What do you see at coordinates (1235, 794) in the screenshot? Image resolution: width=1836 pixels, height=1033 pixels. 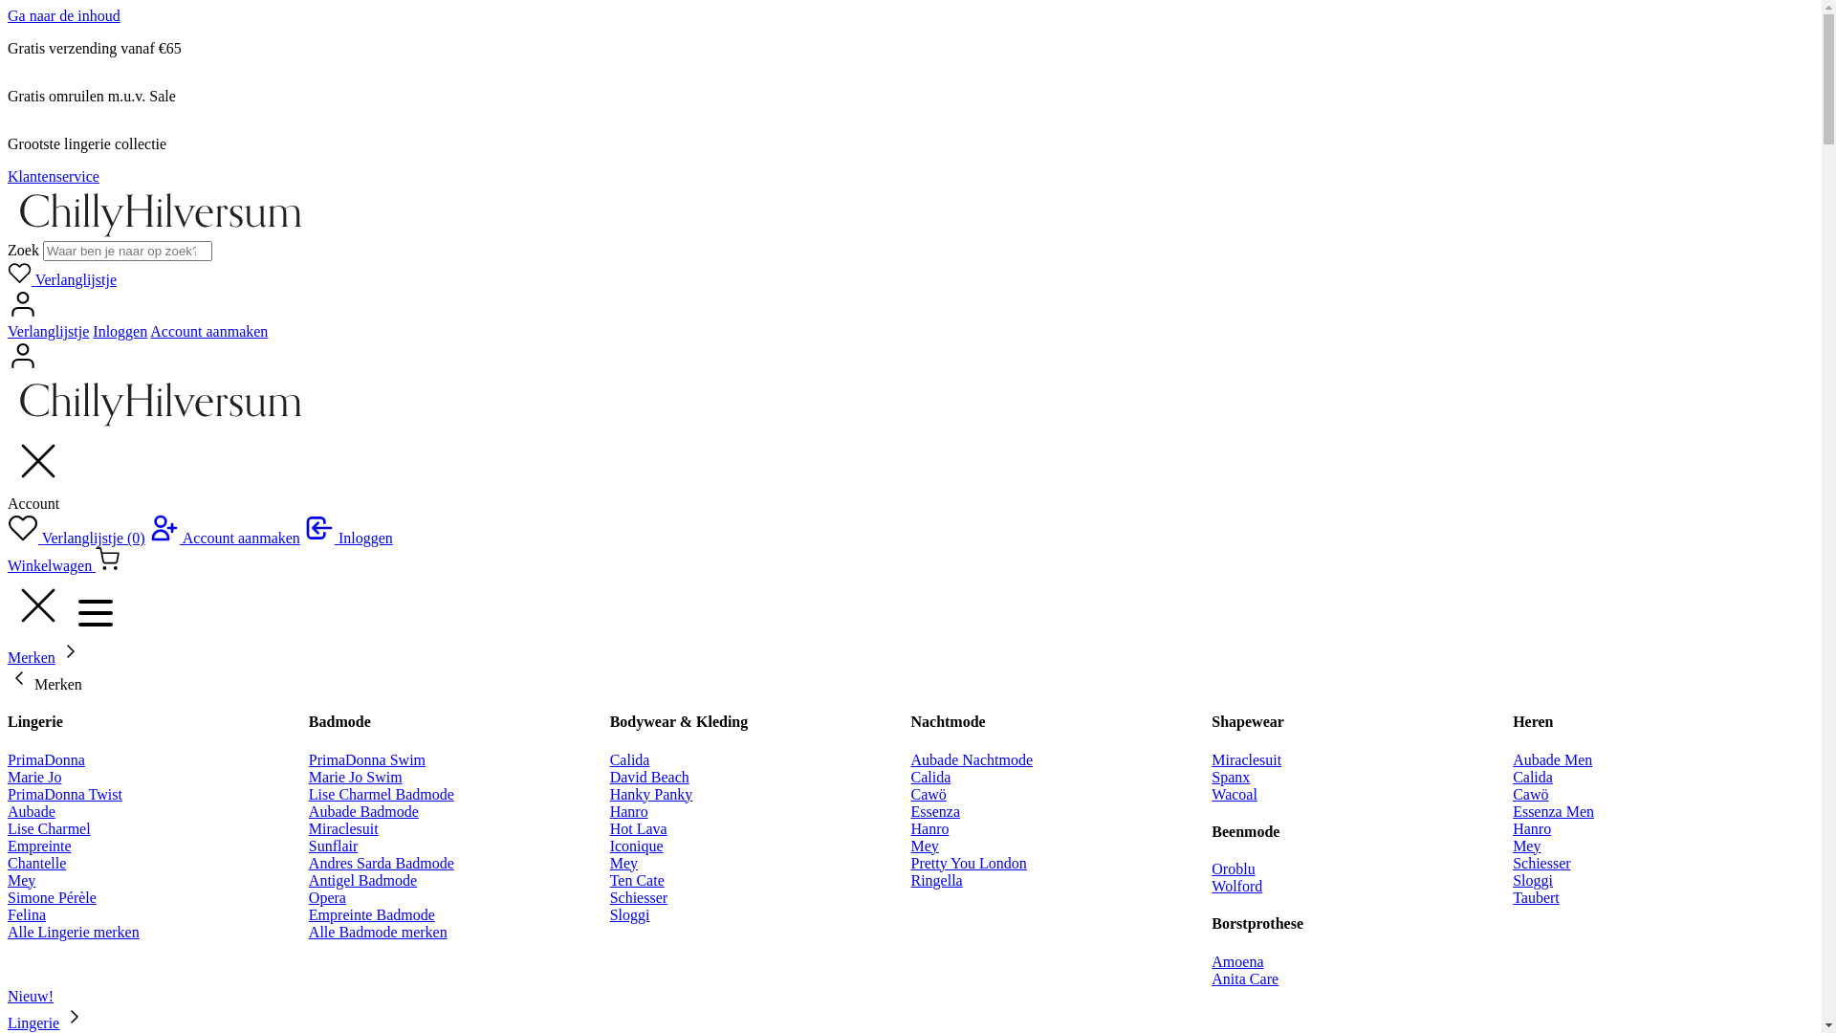 I see `Wacoal` at bounding box center [1235, 794].